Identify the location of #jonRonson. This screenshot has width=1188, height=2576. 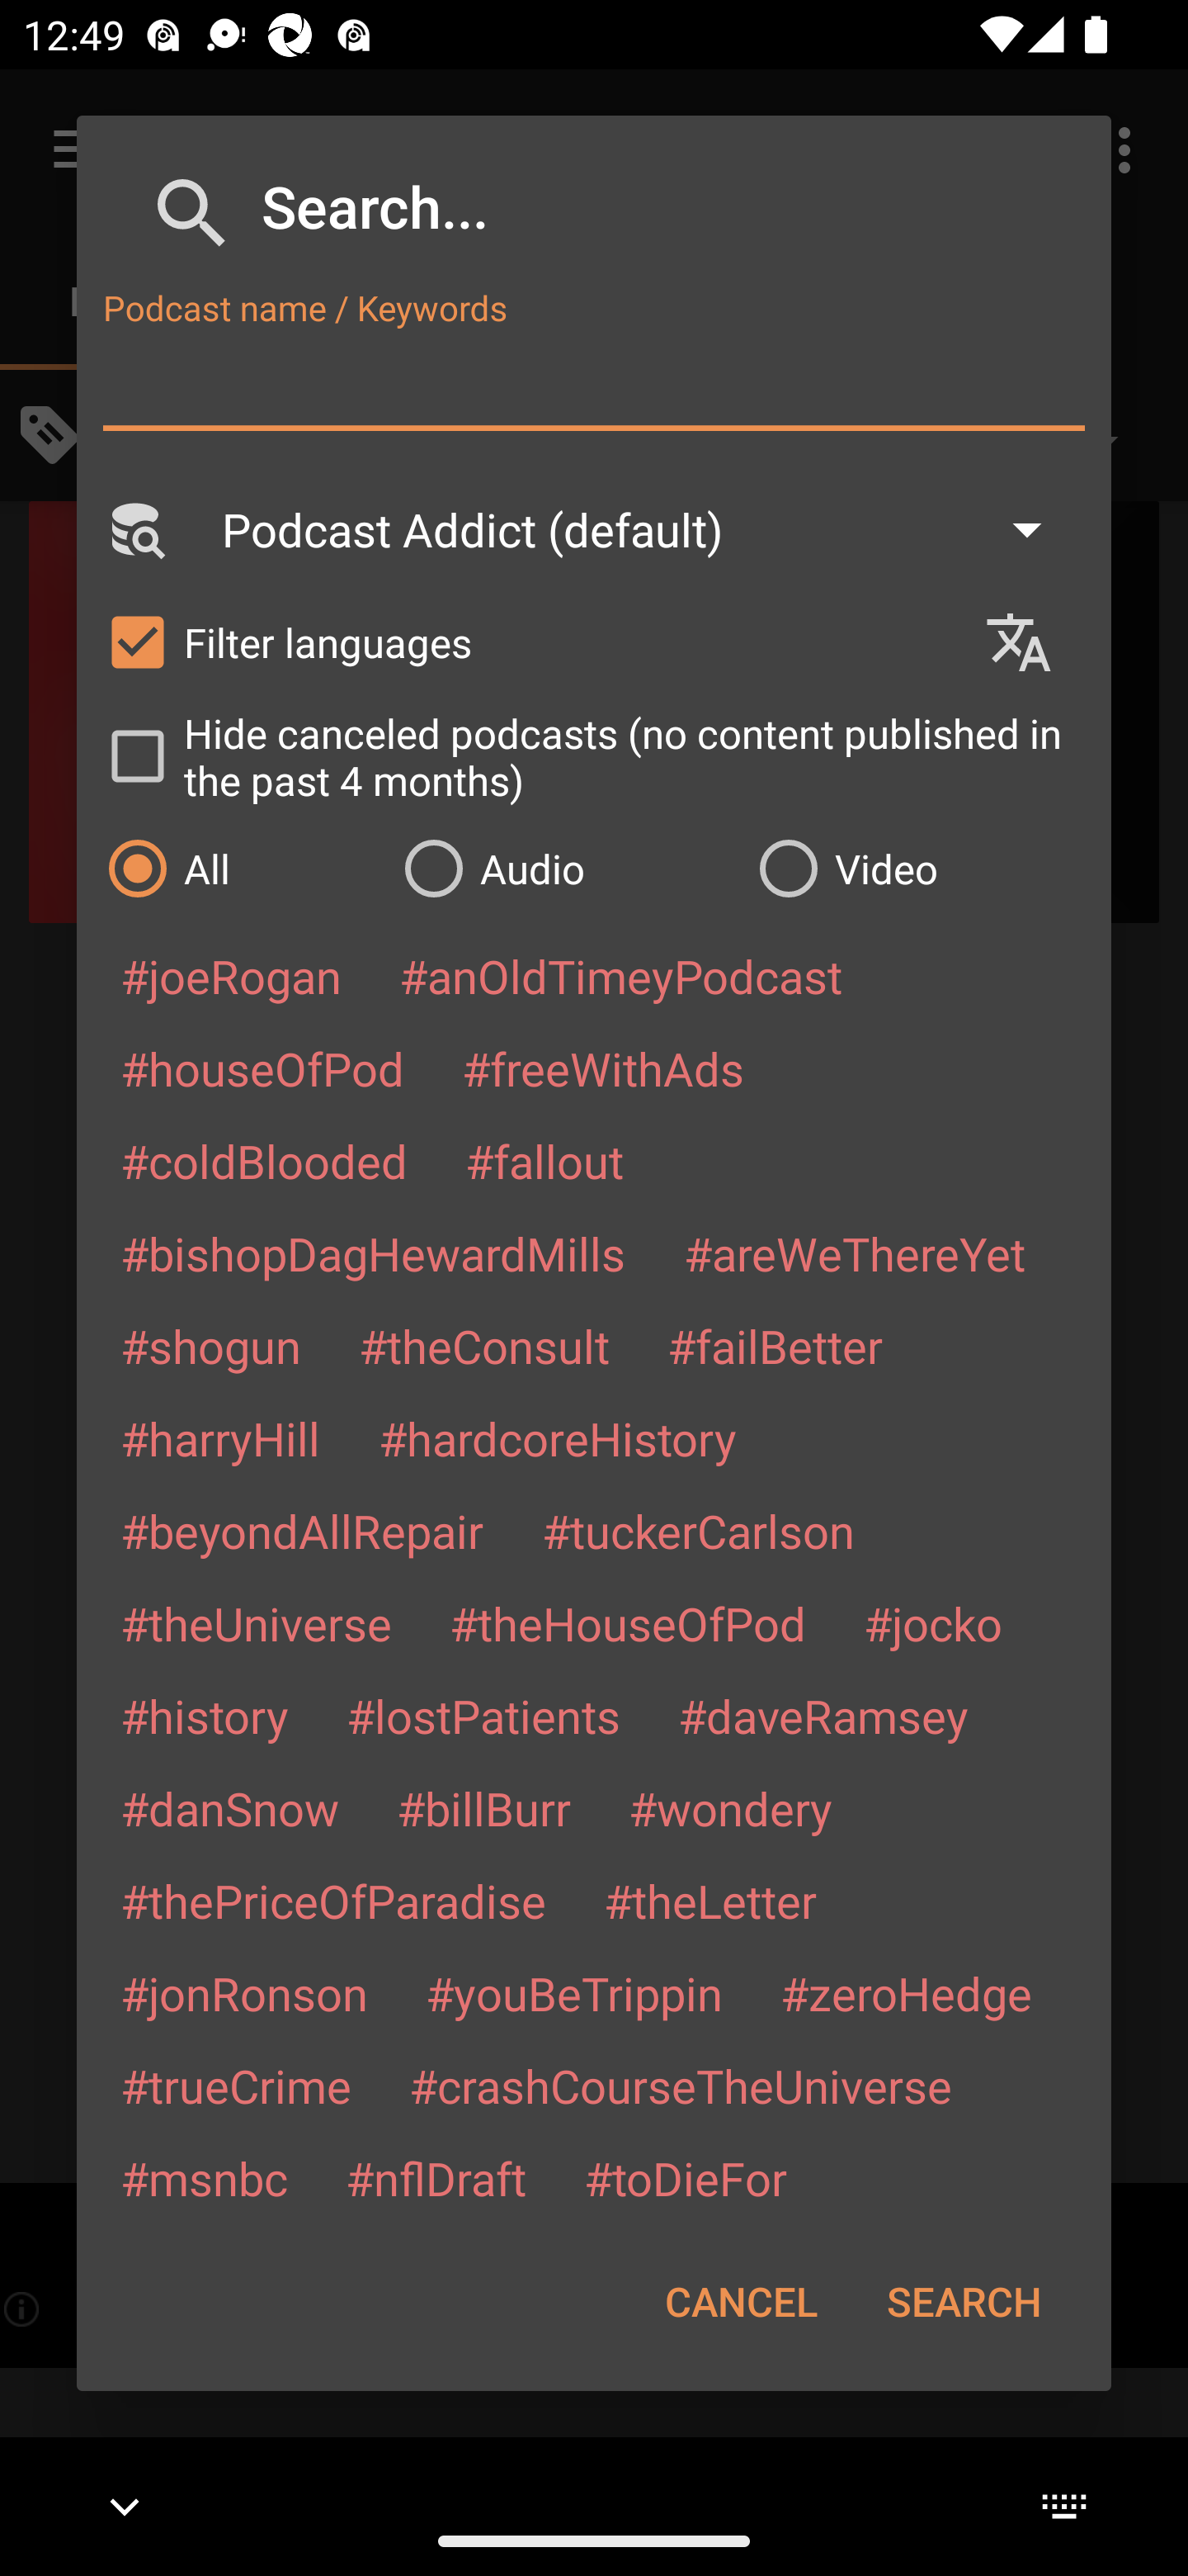
(244, 1993).